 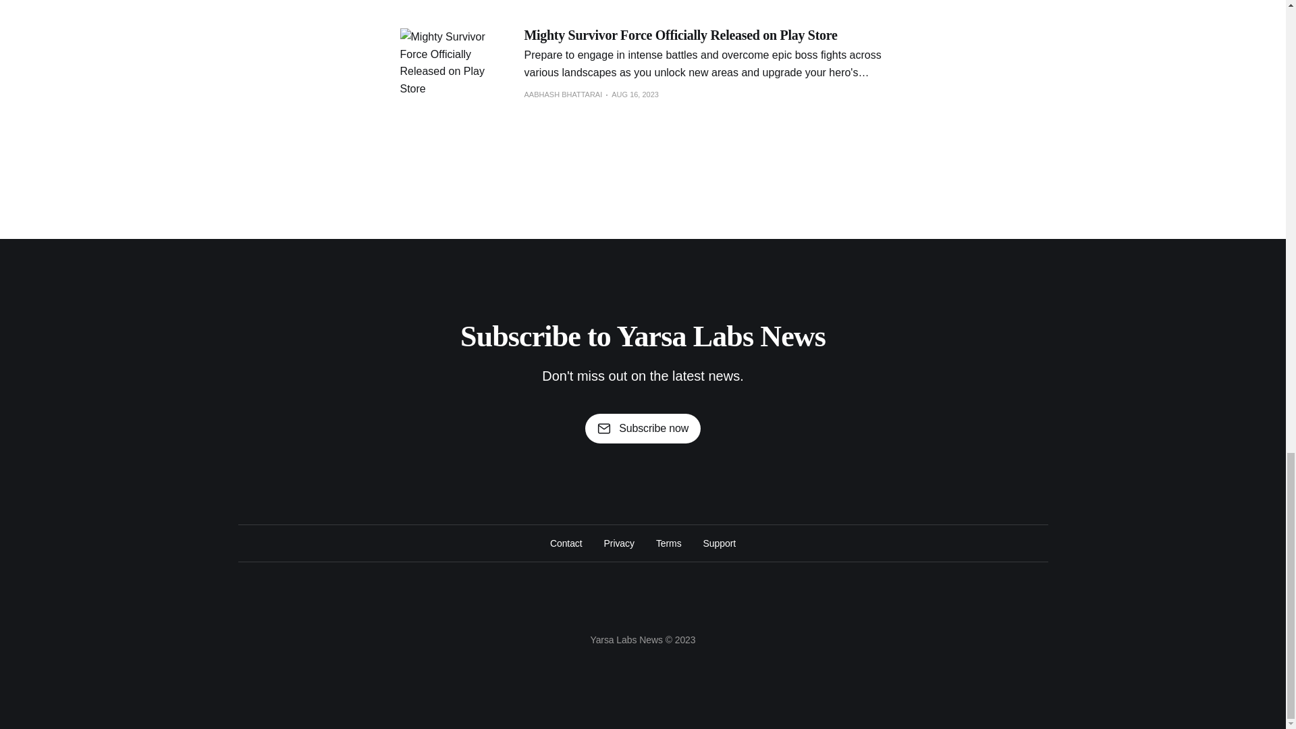 What do you see at coordinates (720, 543) in the screenshot?
I see `Support` at bounding box center [720, 543].